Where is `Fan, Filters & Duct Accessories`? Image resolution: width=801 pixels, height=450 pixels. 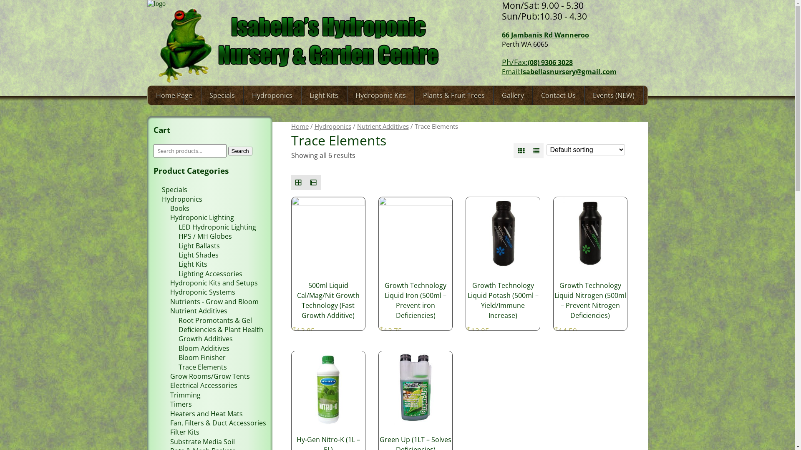
Fan, Filters & Duct Accessories is located at coordinates (218, 423).